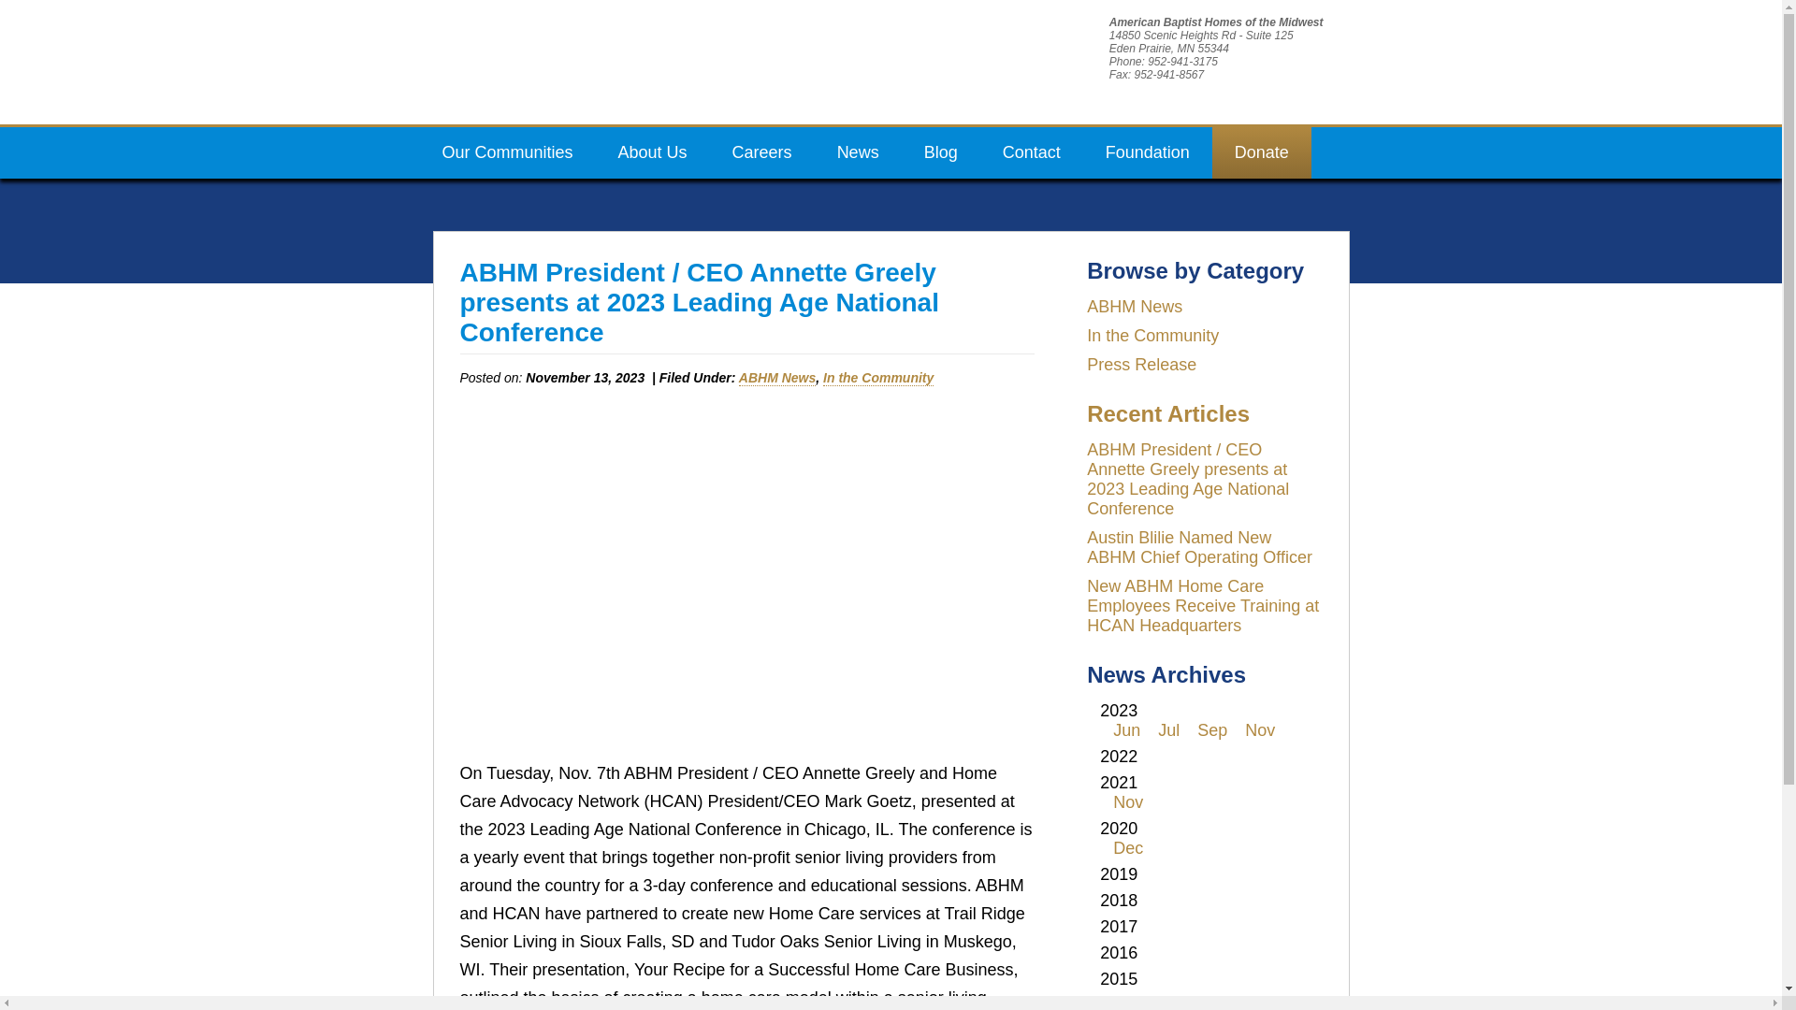 Image resolution: width=1796 pixels, height=1010 pixels. What do you see at coordinates (941, 153) in the screenshot?
I see `Blog` at bounding box center [941, 153].